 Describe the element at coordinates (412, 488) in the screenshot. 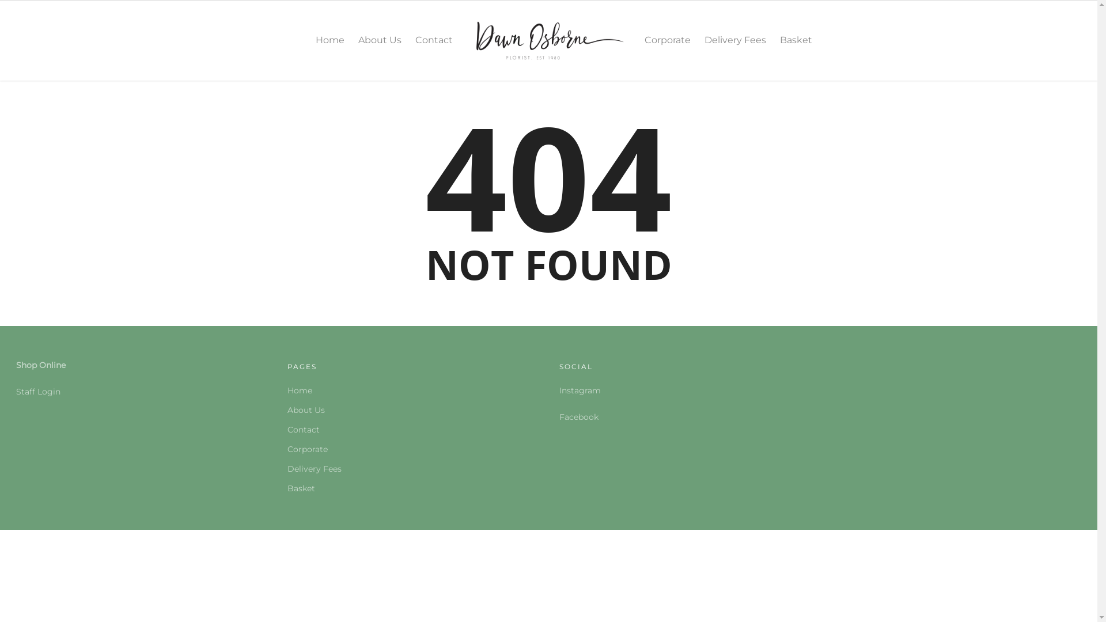

I see `Basket` at that location.